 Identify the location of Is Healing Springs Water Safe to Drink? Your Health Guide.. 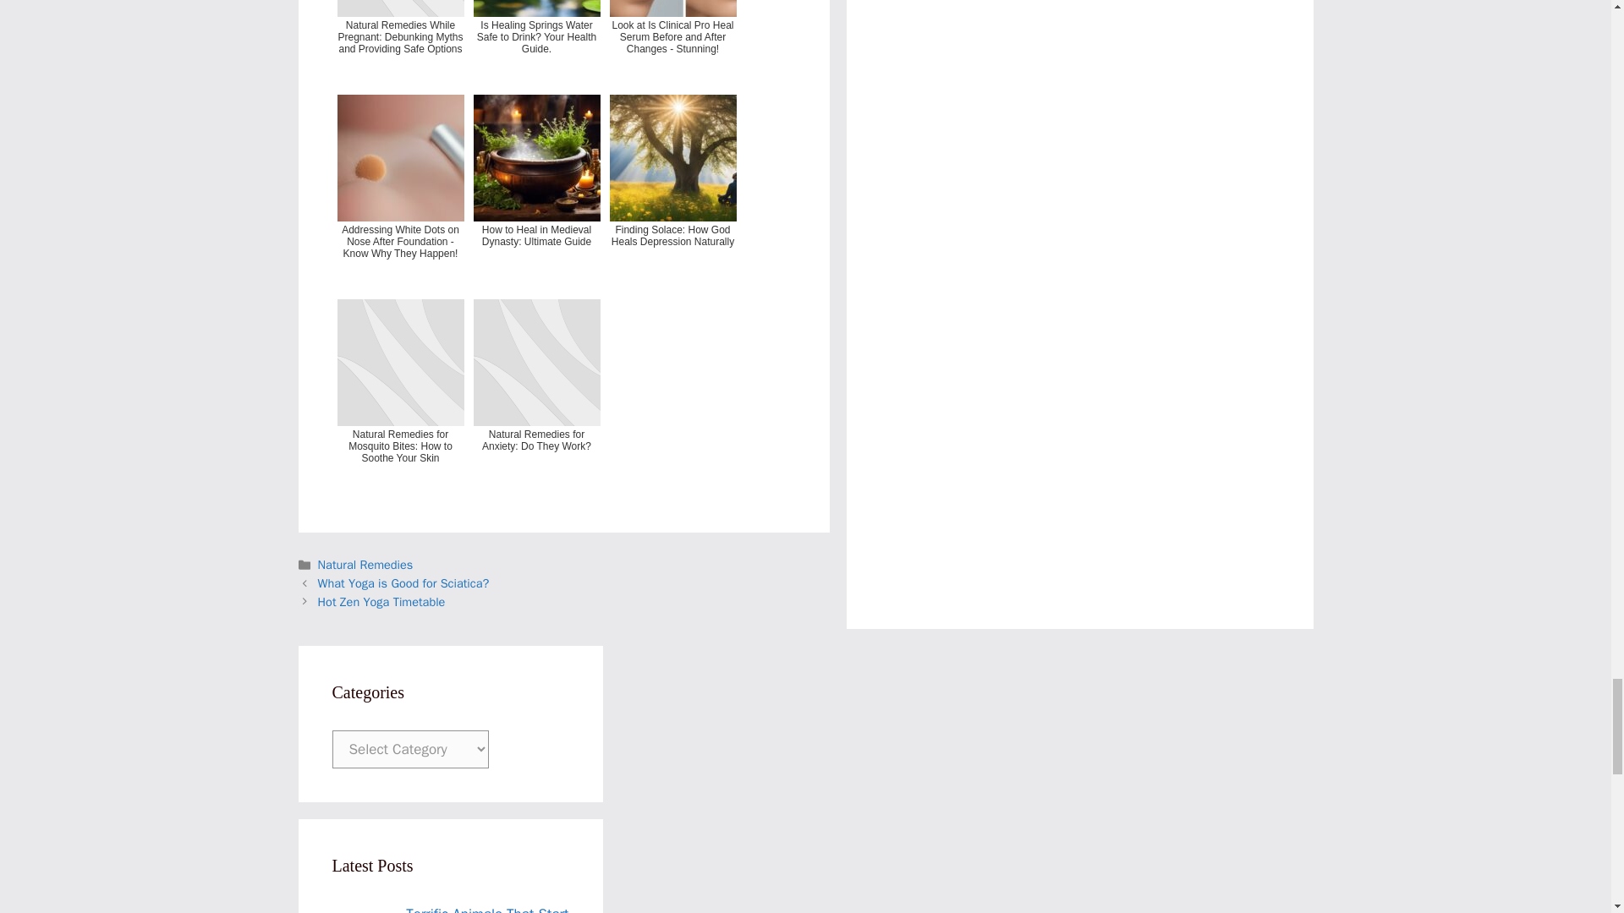
(537, 42).